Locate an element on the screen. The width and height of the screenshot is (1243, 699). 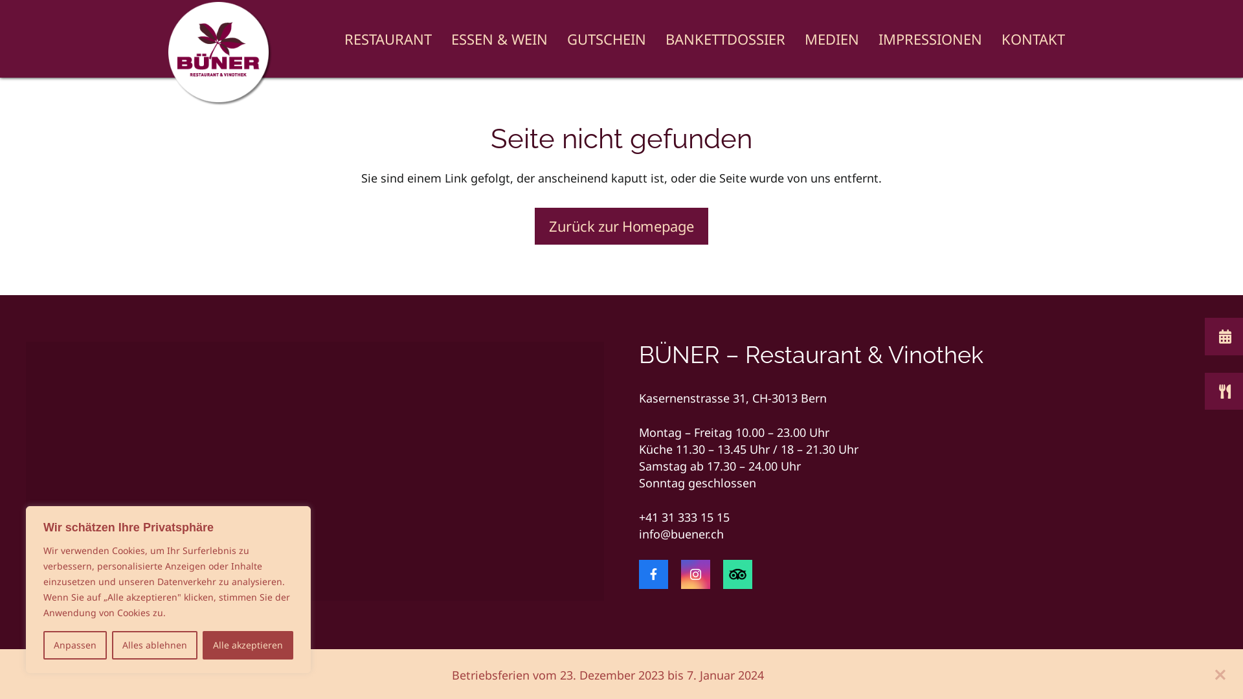
Instagram is located at coordinates (695, 575).